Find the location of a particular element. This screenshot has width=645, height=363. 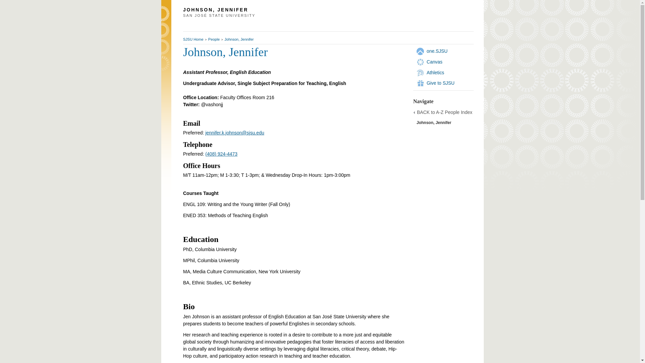

Johnson, Jennifer is located at coordinates (239, 39).